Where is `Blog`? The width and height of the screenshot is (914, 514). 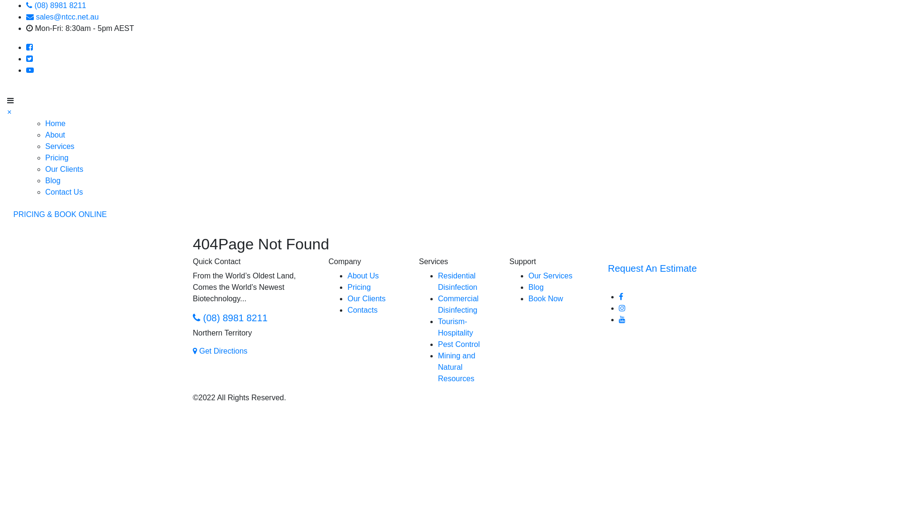 Blog is located at coordinates (536, 287).